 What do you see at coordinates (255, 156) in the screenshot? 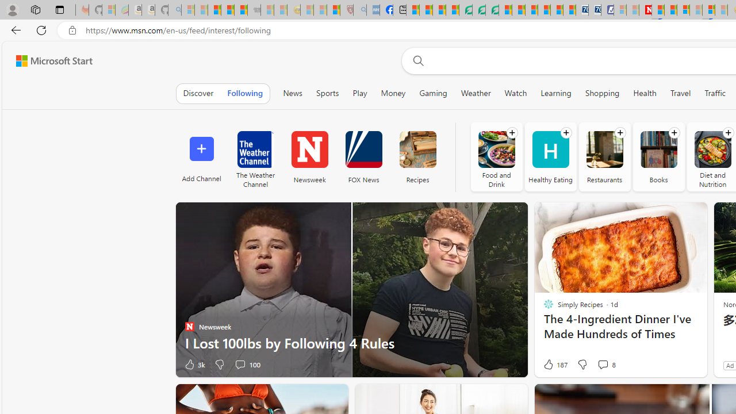
I see `The Weather Channel` at bounding box center [255, 156].